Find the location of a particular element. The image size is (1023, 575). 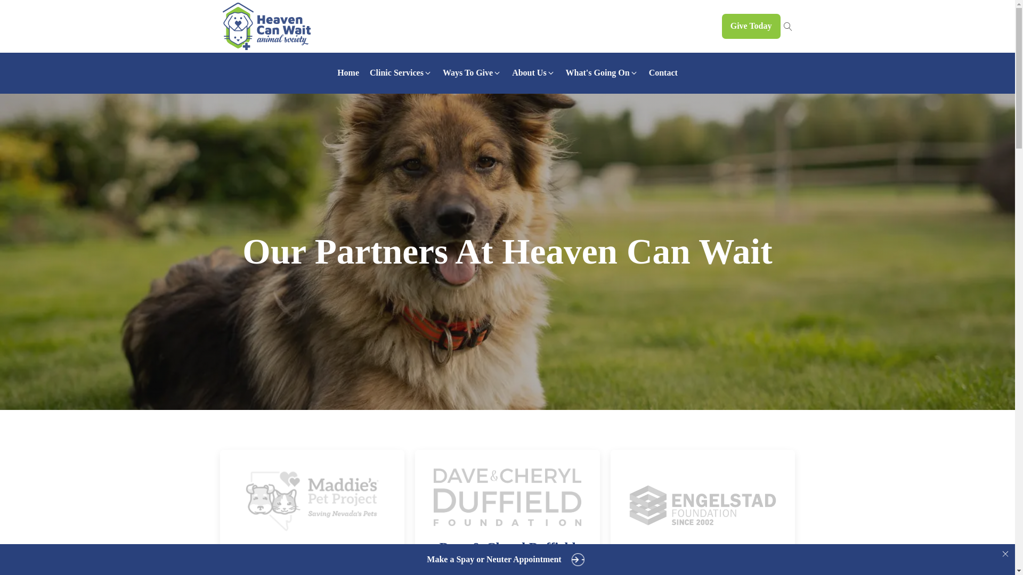

Home is located at coordinates (347, 72).